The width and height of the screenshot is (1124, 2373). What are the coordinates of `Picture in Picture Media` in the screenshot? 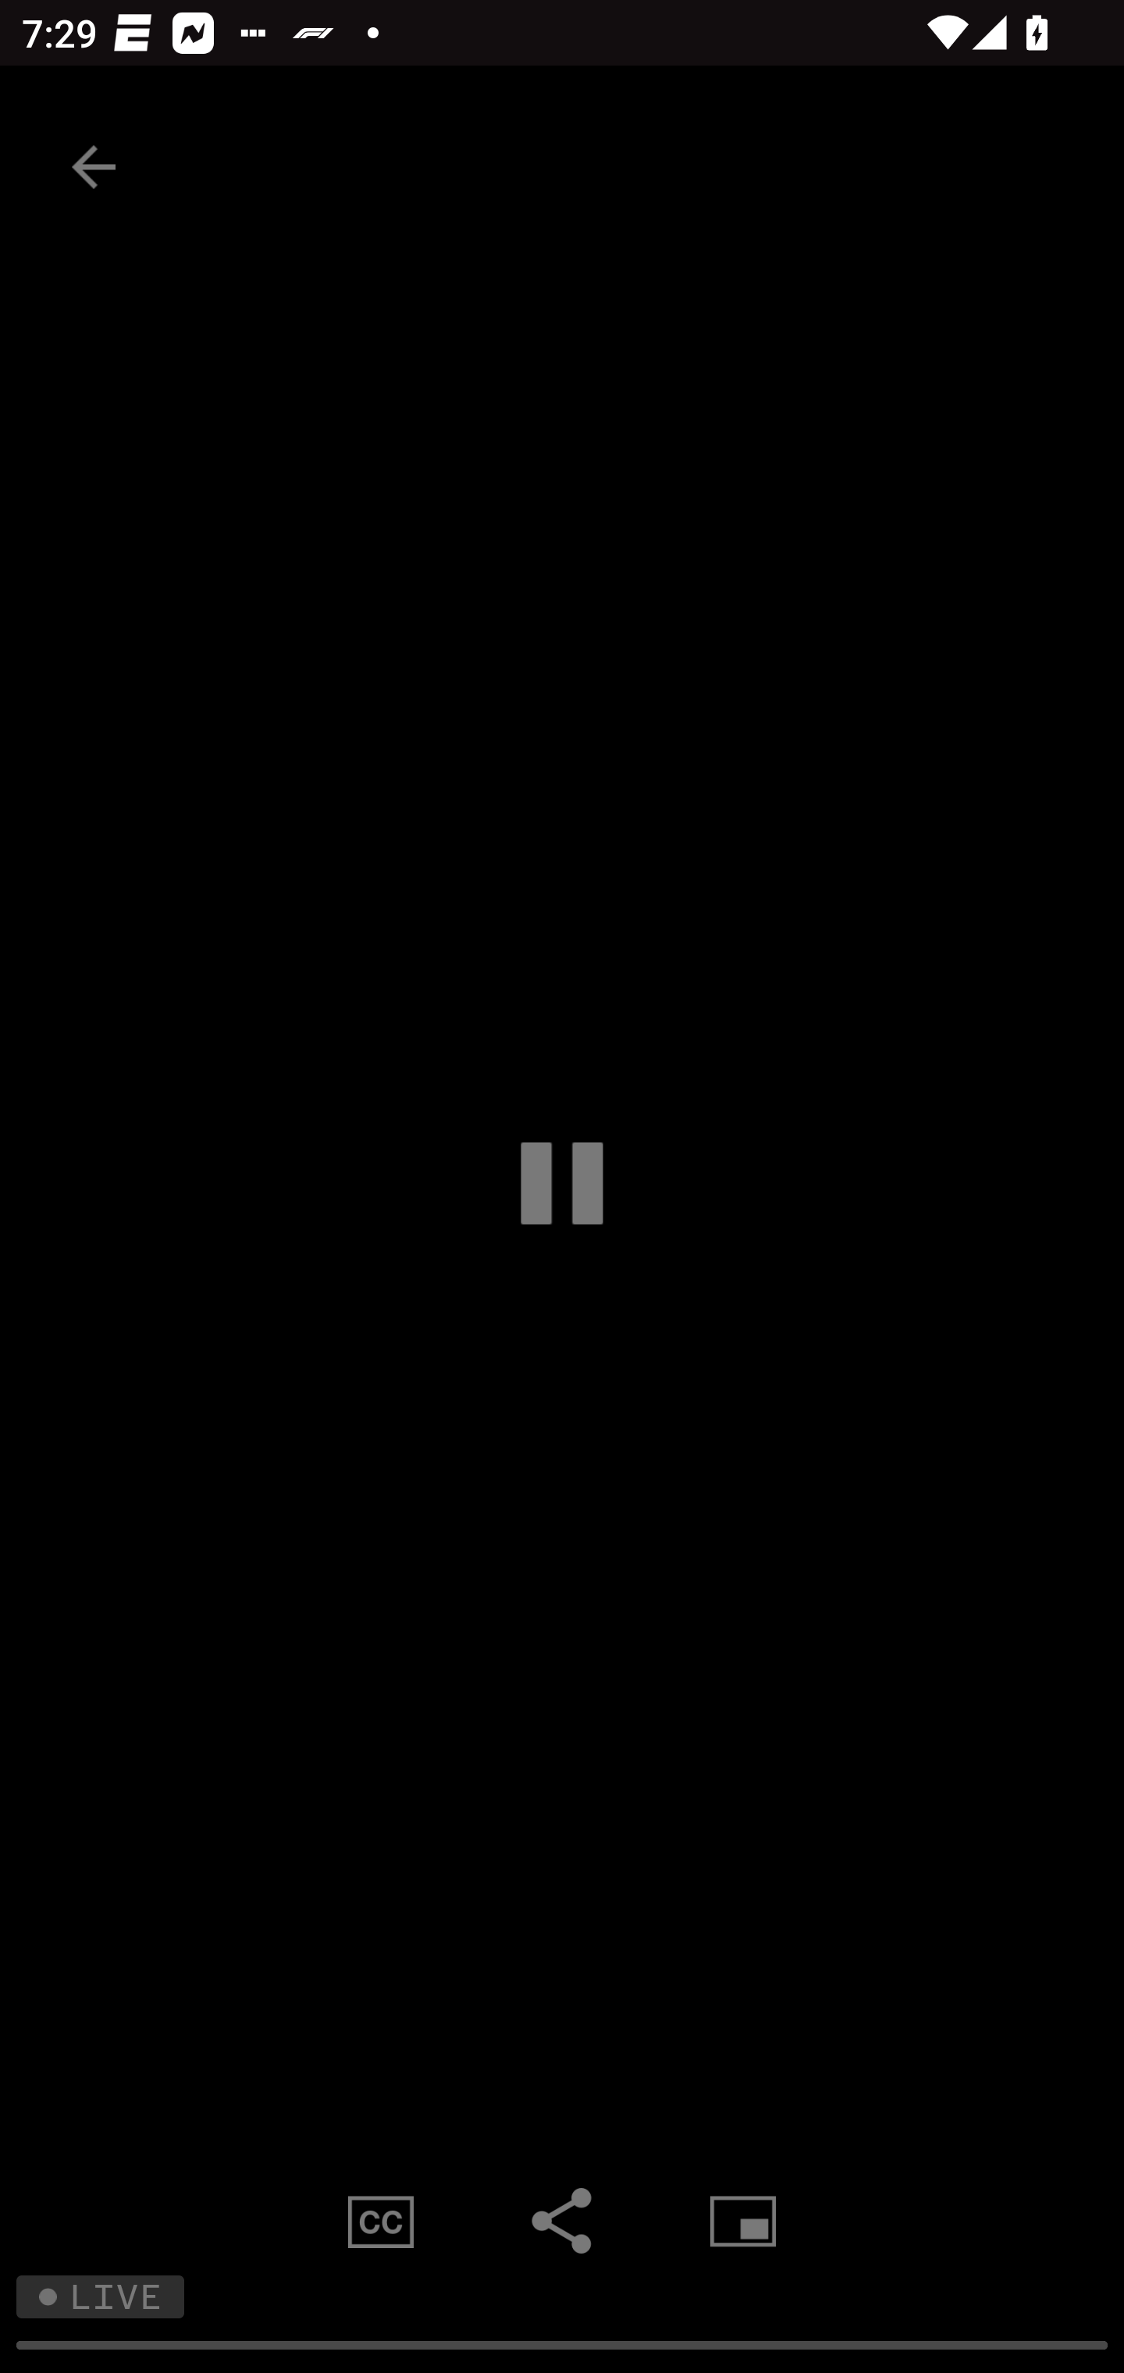 It's located at (743, 2221).